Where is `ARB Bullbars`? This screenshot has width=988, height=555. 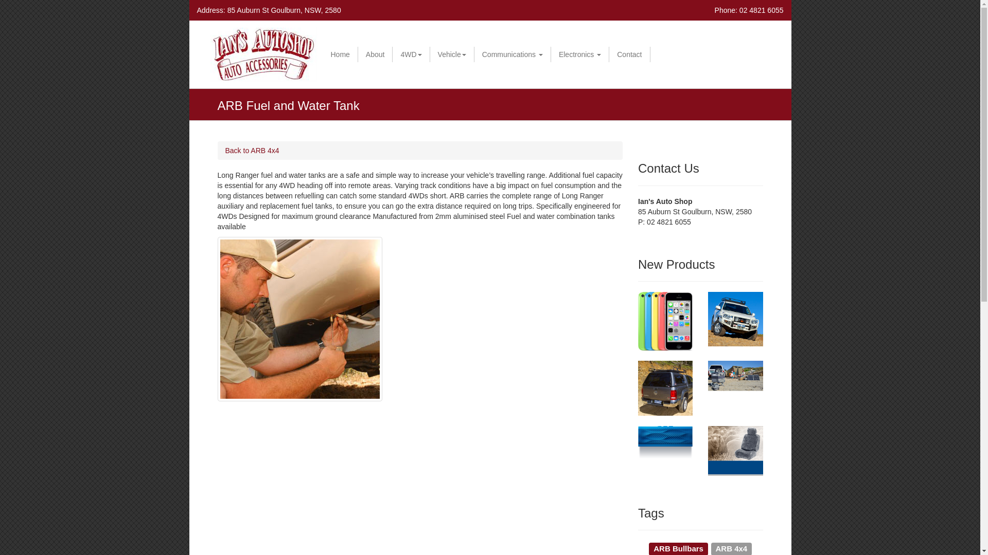 ARB Bullbars is located at coordinates (678, 548).